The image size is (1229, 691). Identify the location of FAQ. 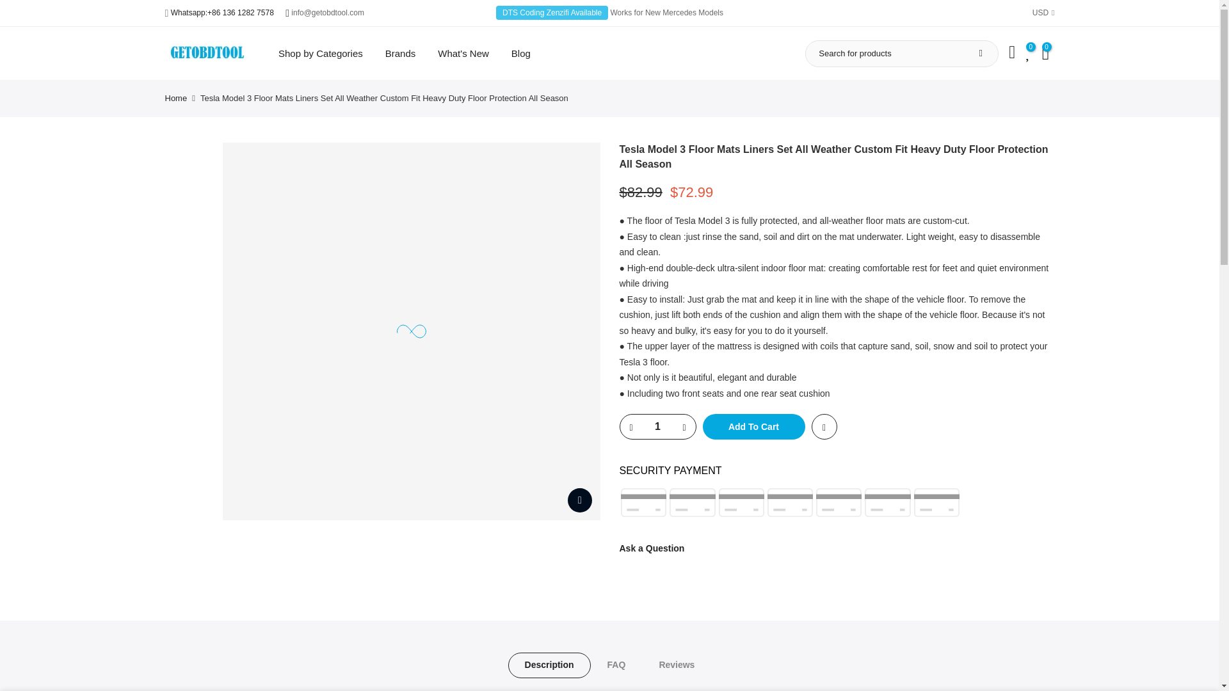
(617, 665).